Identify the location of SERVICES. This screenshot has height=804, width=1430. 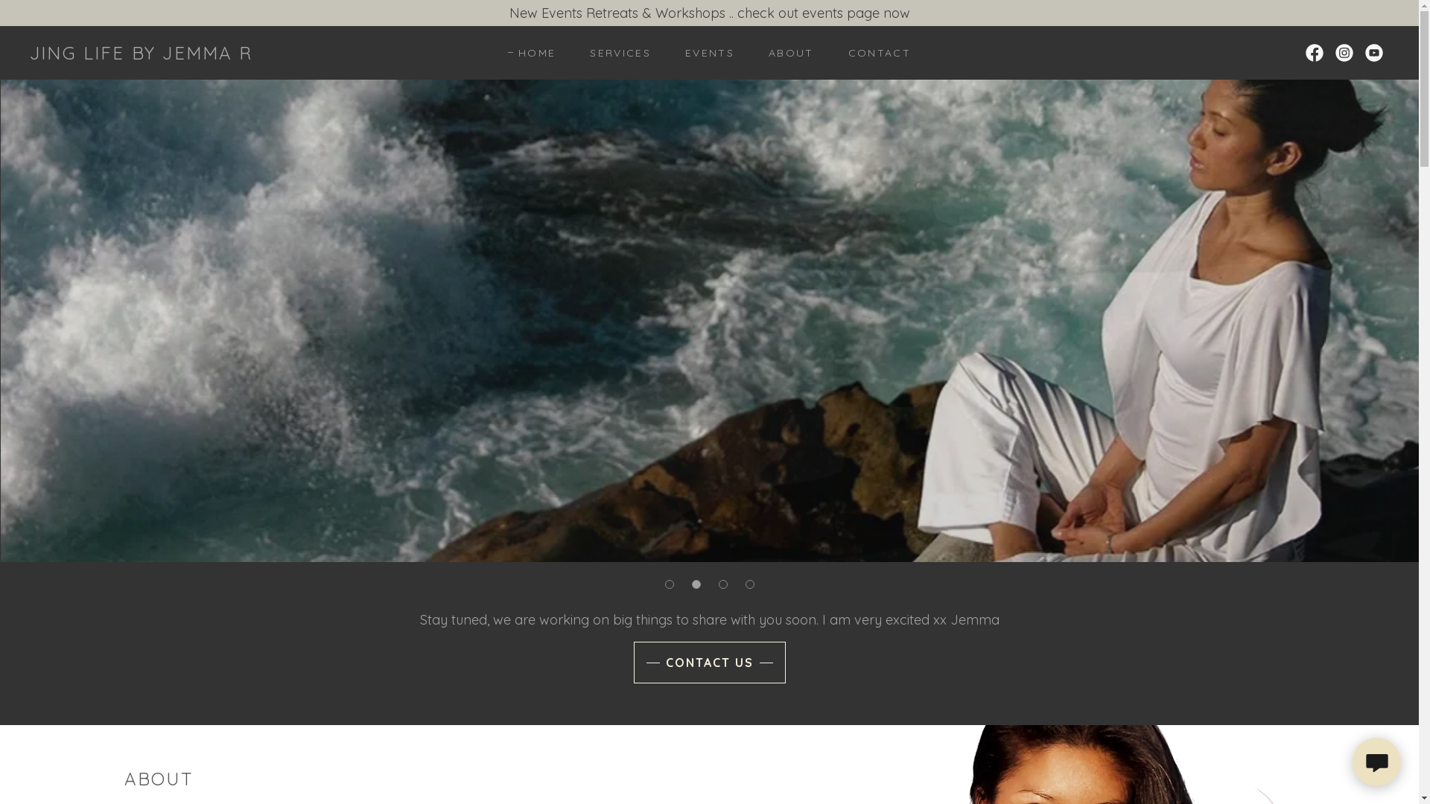
(615, 53).